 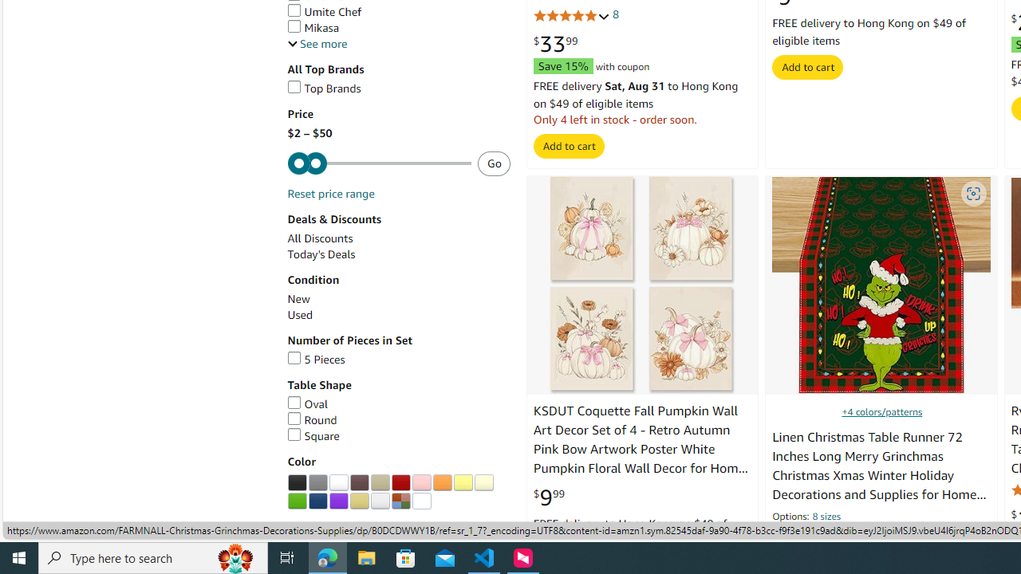 What do you see at coordinates (399, 404) in the screenshot?
I see `Oval` at bounding box center [399, 404].